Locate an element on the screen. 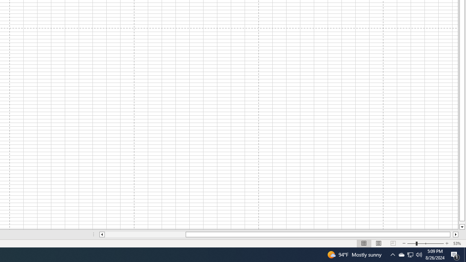 Image resolution: width=466 pixels, height=262 pixels. Page left is located at coordinates (145, 234).